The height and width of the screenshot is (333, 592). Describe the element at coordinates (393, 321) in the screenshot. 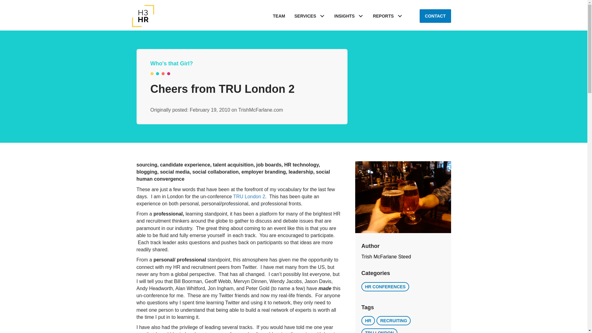

I see `RECRUITING` at that location.